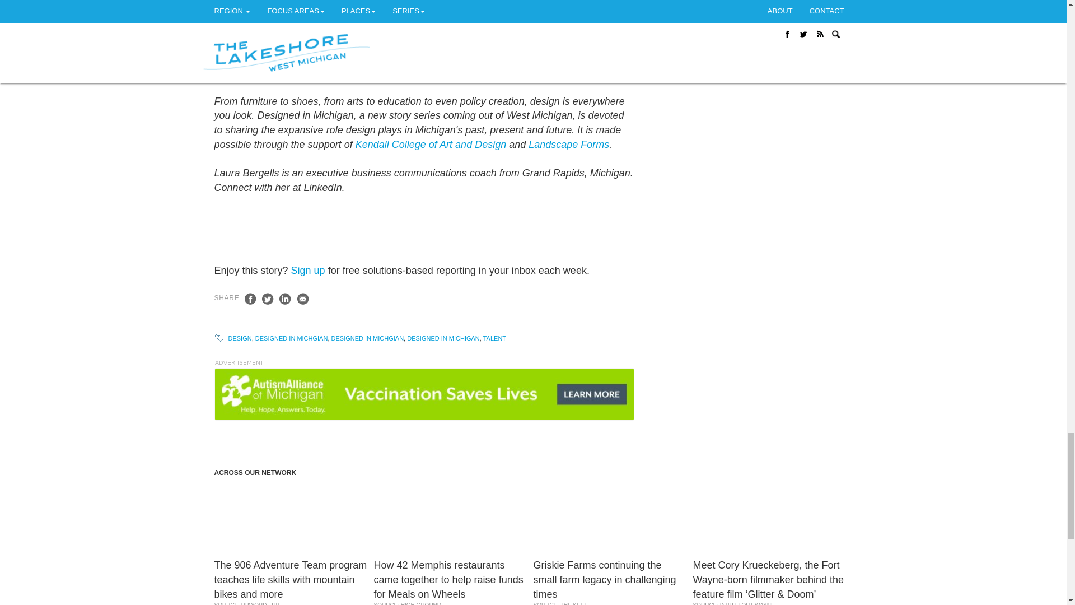  What do you see at coordinates (291, 338) in the screenshot?
I see `View more stories related to Designed in Michgian` at bounding box center [291, 338].